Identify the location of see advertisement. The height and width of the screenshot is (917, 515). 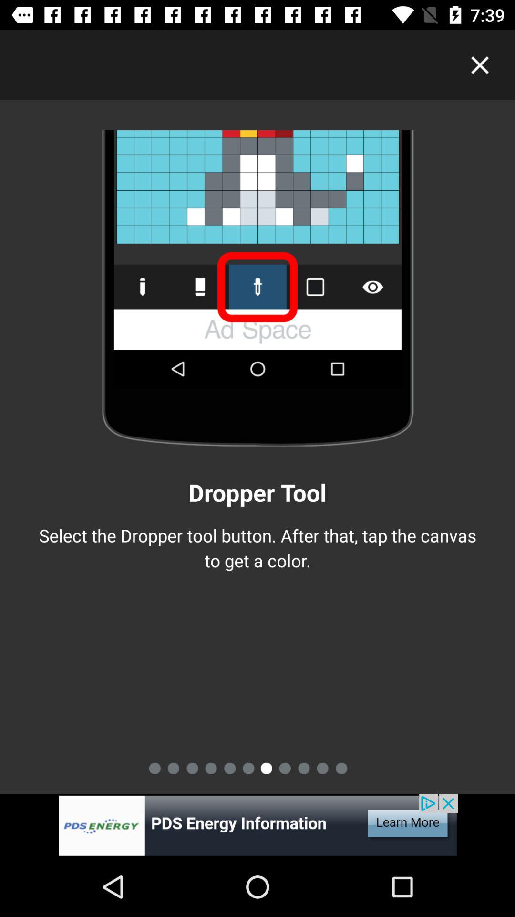
(257, 825).